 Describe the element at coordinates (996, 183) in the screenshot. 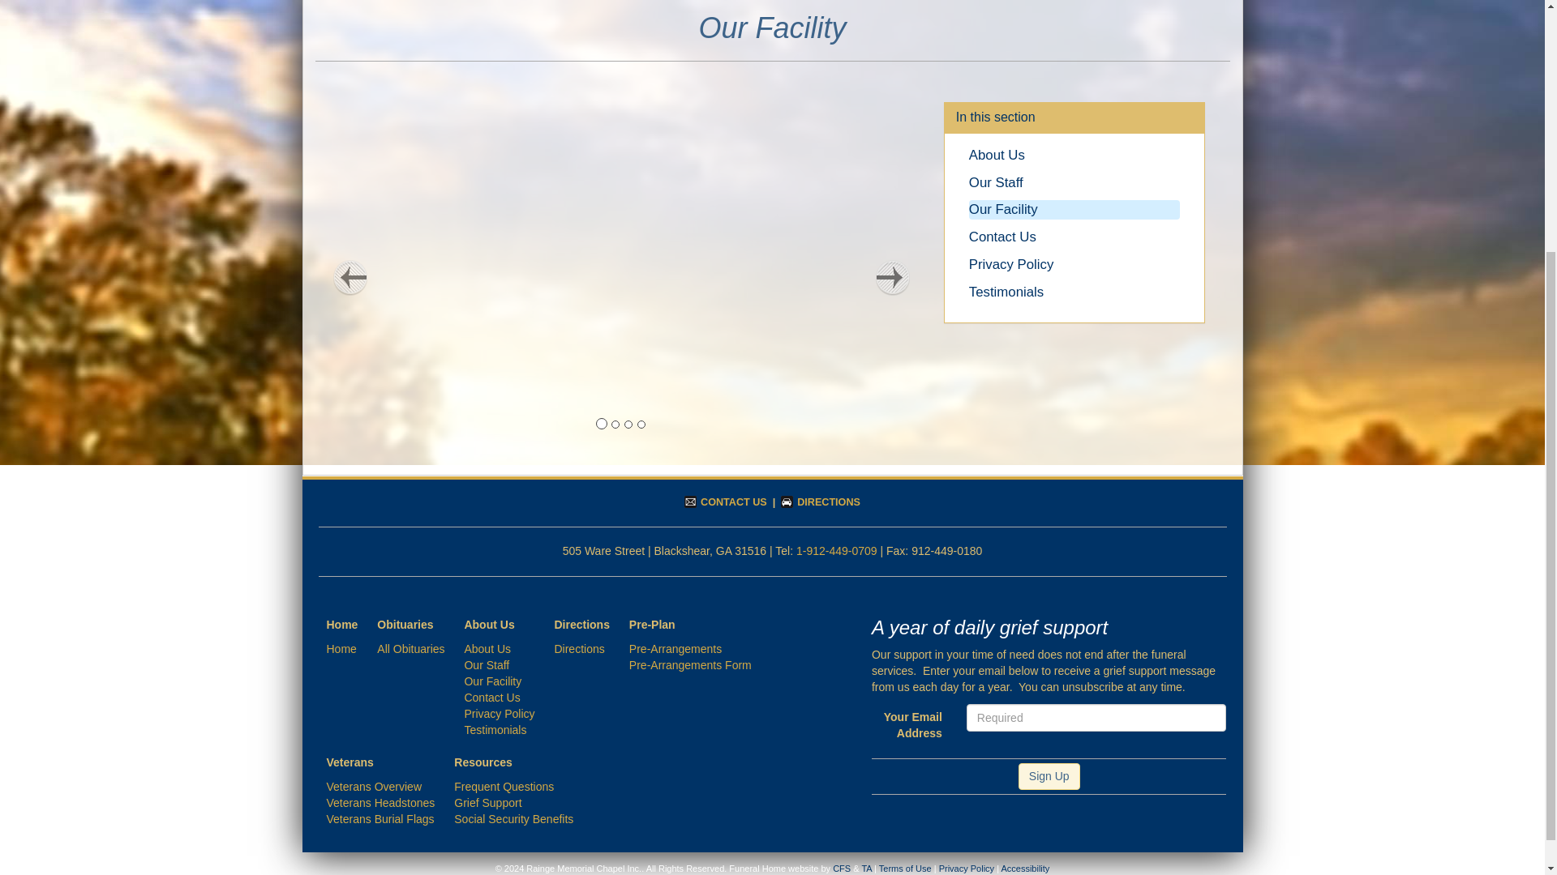

I see `Our Staff` at that location.